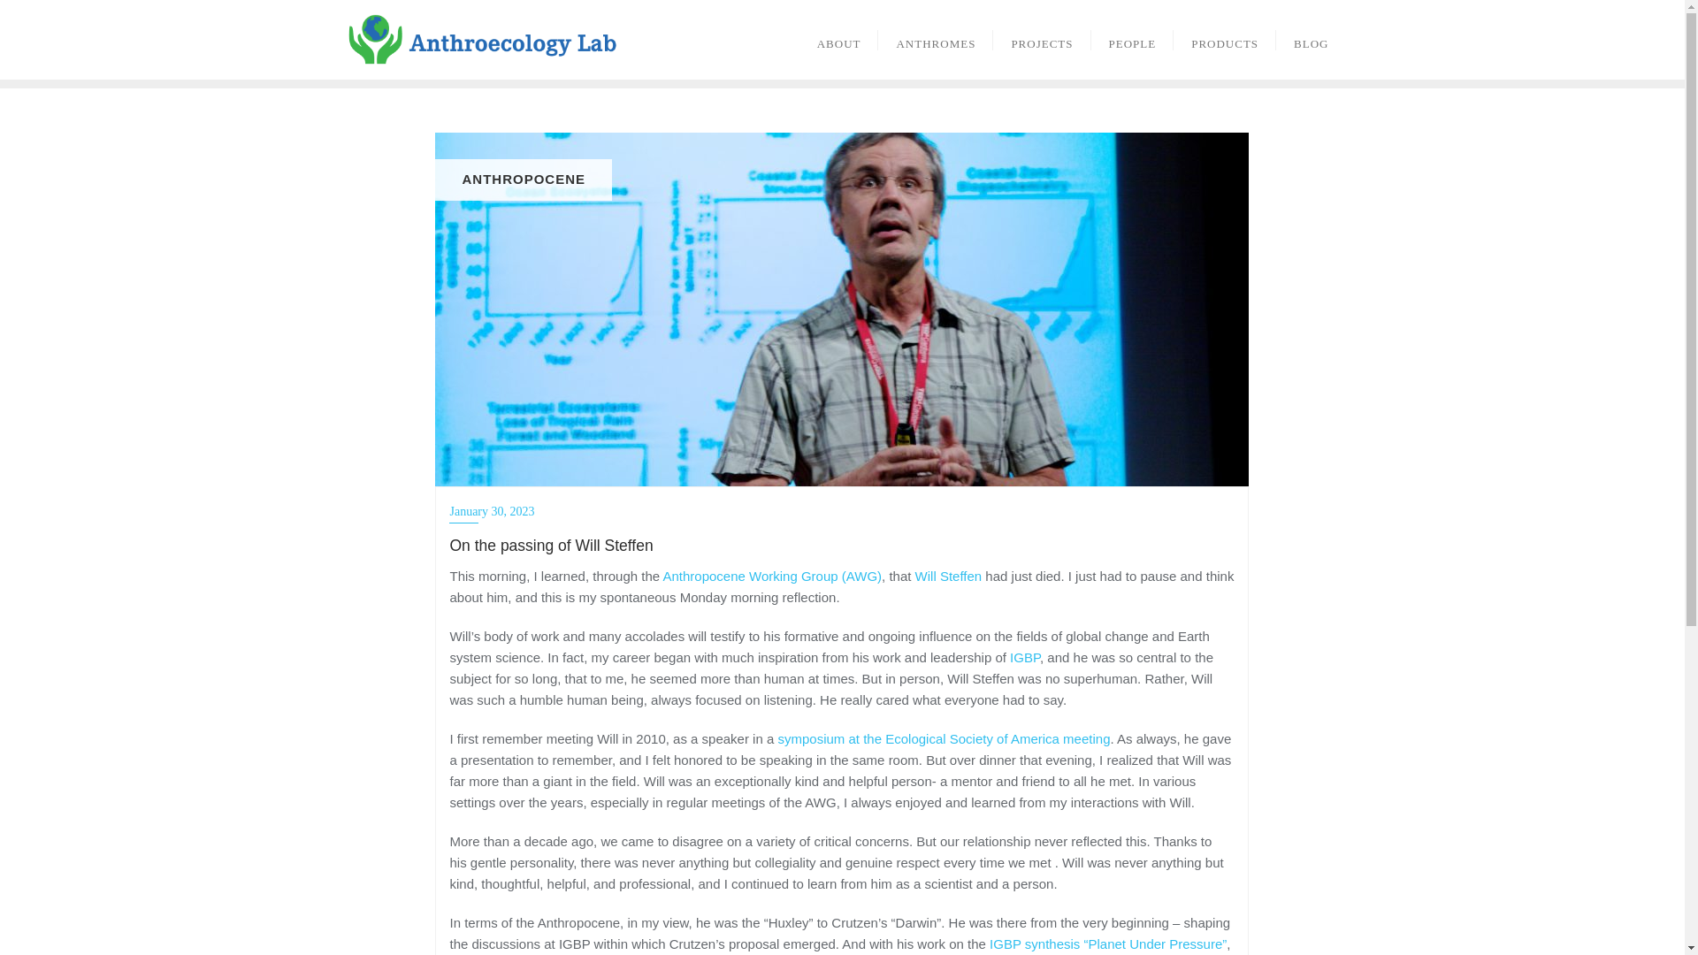 The width and height of the screenshot is (1698, 955). I want to click on BLOG, so click(1311, 39).